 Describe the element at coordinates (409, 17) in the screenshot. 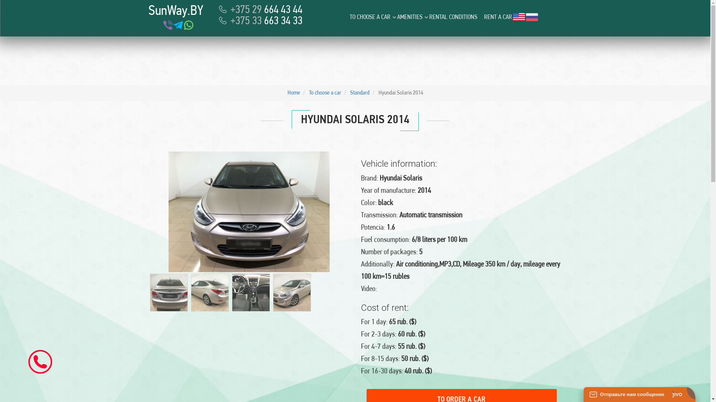

I see `AMENITIES` at that location.